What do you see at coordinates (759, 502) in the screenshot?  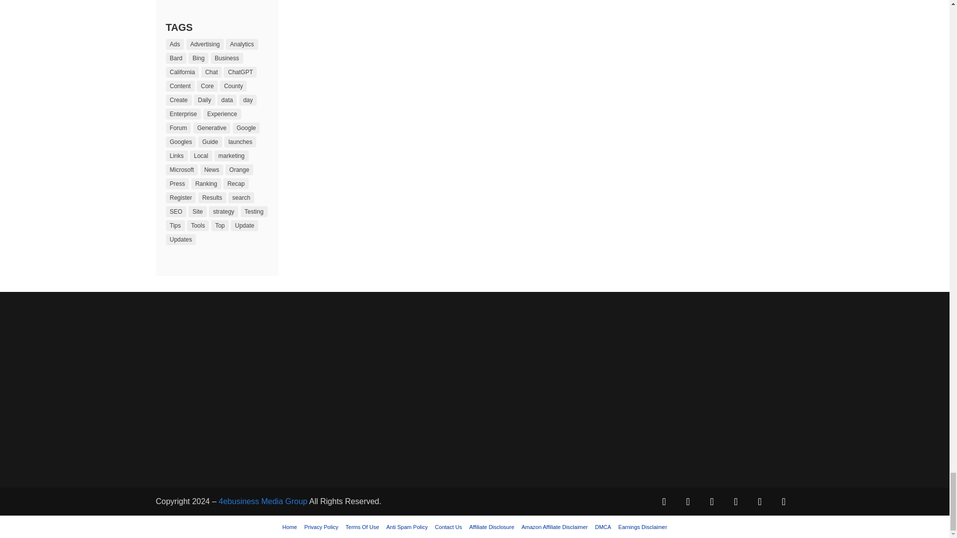 I see `Follow on Youtube` at bounding box center [759, 502].